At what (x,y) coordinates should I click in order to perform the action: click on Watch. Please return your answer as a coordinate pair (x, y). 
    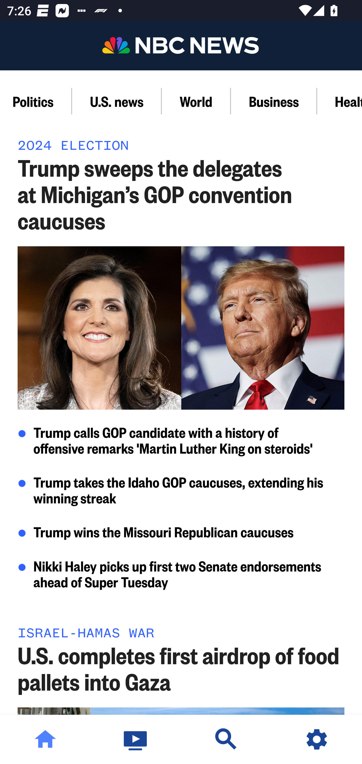
    Looking at the image, I should click on (136, 739).